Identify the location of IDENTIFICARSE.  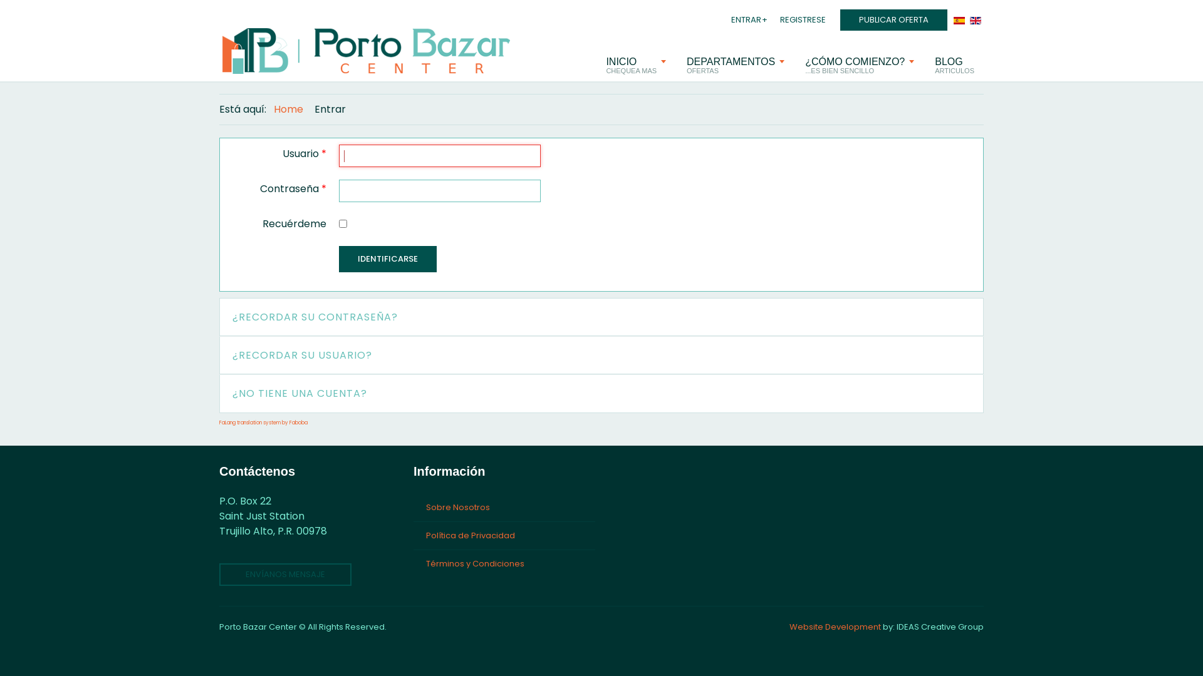
(388, 259).